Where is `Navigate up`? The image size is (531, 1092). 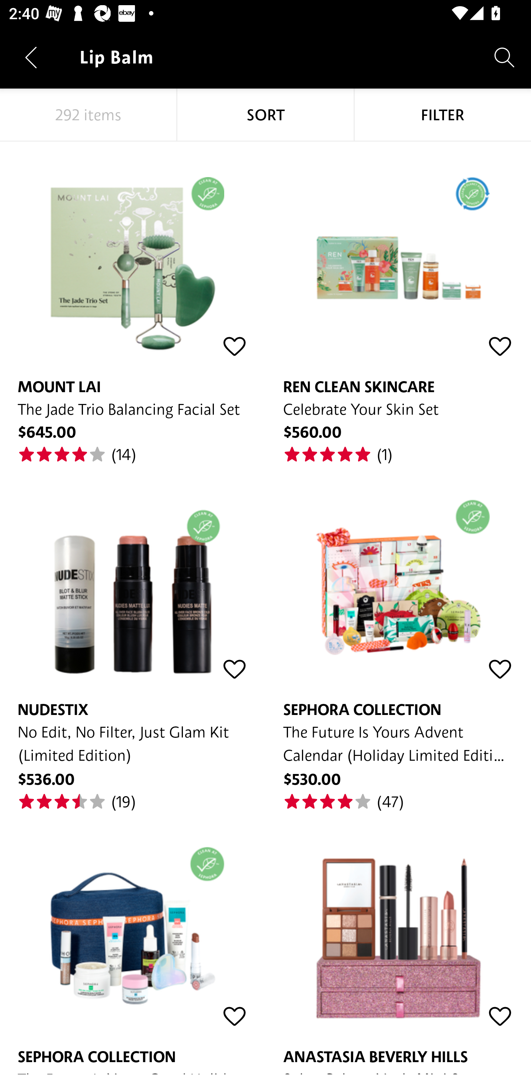
Navigate up is located at coordinates (31, 57).